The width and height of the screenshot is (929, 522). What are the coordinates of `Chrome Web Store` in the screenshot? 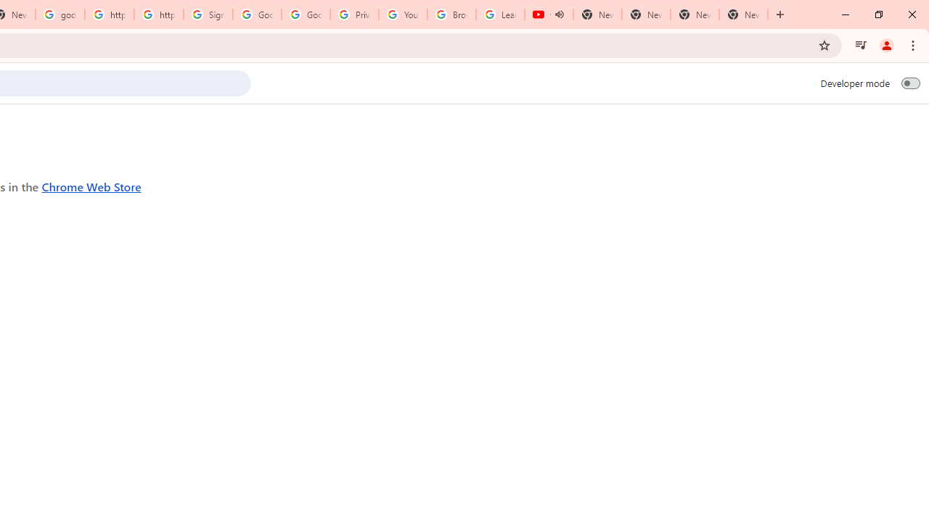 It's located at (91, 186).